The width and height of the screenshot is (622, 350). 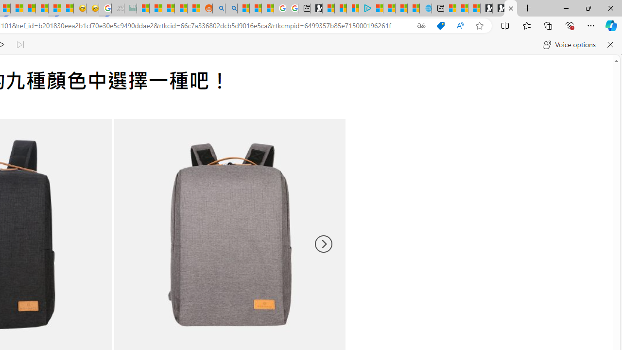 What do you see at coordinates (610, 8) in the screenshot?
I see `Close` at bounding box center [610, 8].